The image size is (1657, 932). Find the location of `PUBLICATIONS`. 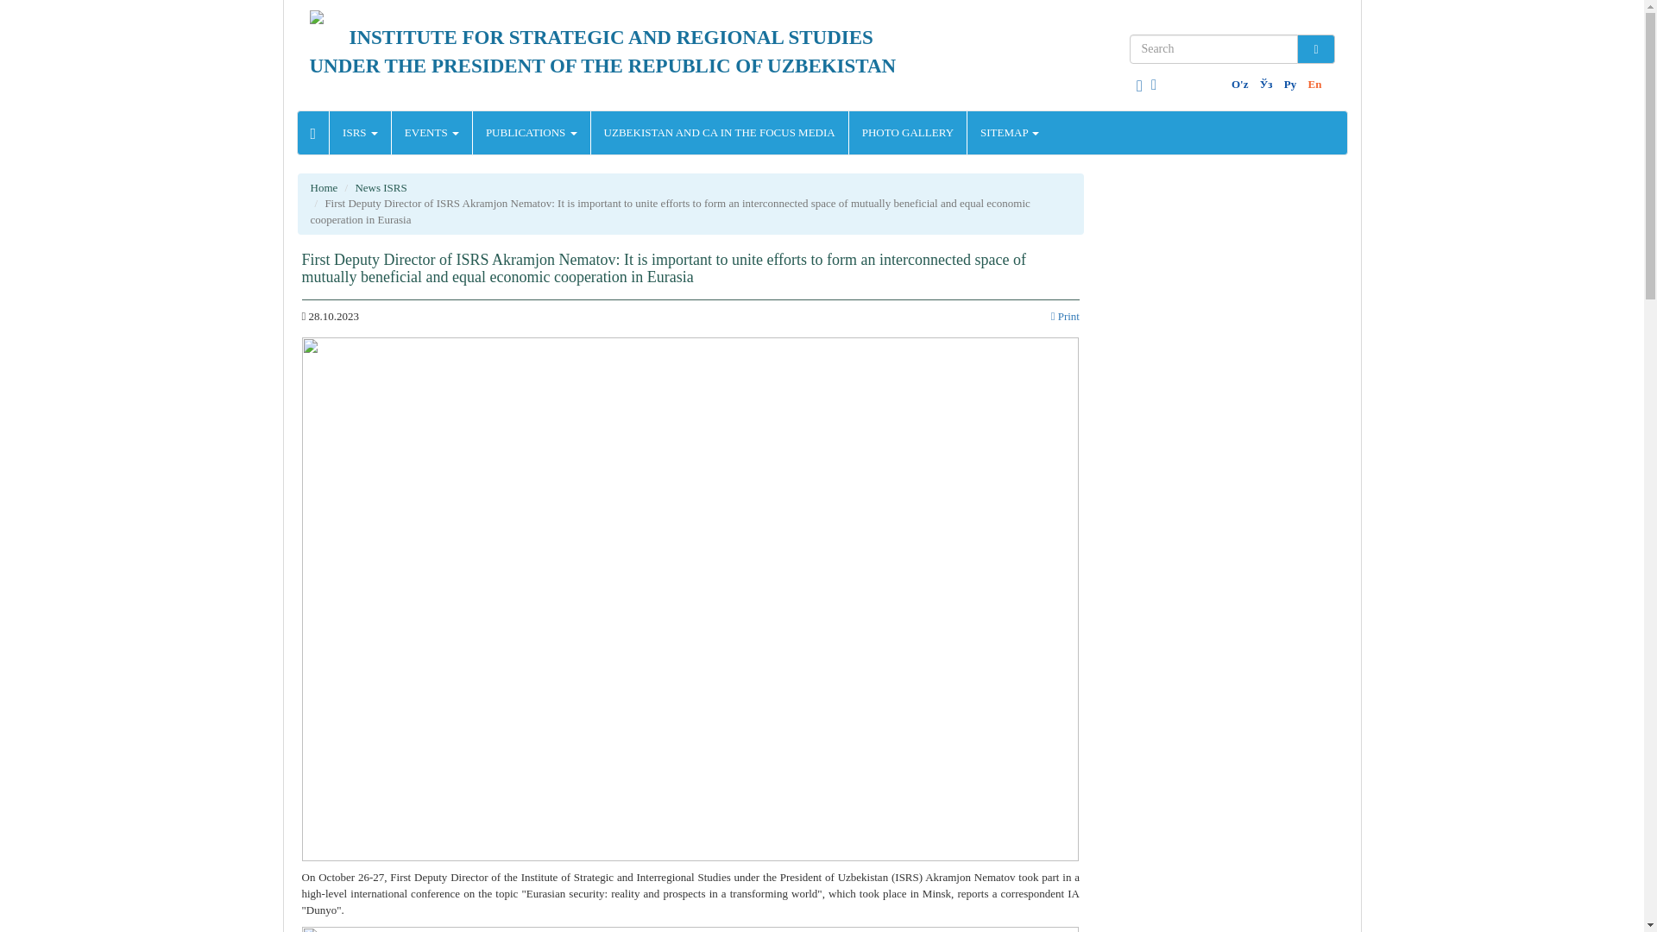

PUBLICATIONS is located at coordinates (531, 133).